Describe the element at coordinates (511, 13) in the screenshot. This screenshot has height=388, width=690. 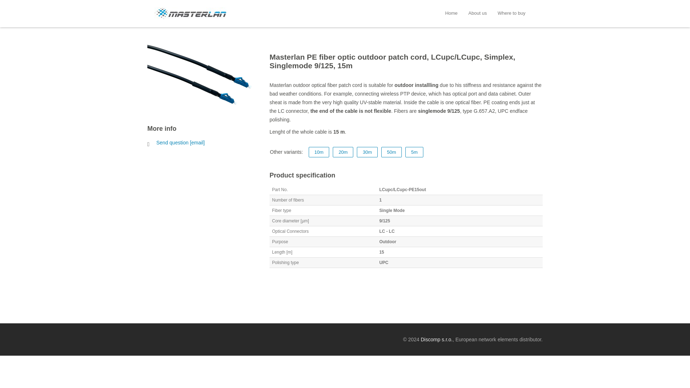
I see `Where to buy` at that location.